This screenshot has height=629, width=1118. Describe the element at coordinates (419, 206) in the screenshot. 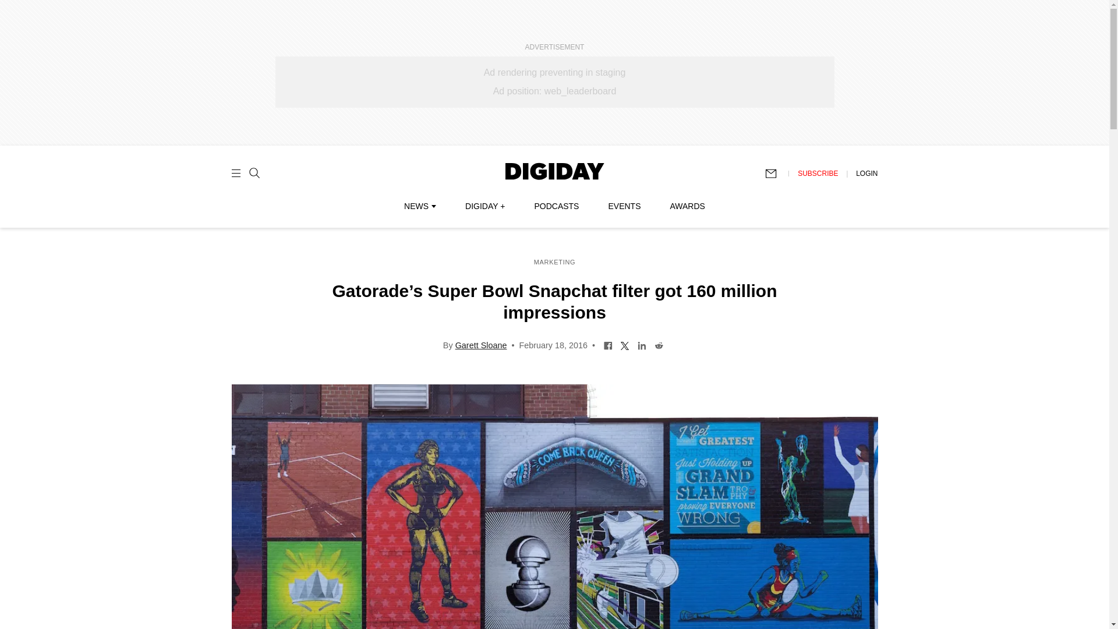

I see `NEWS` at that location.